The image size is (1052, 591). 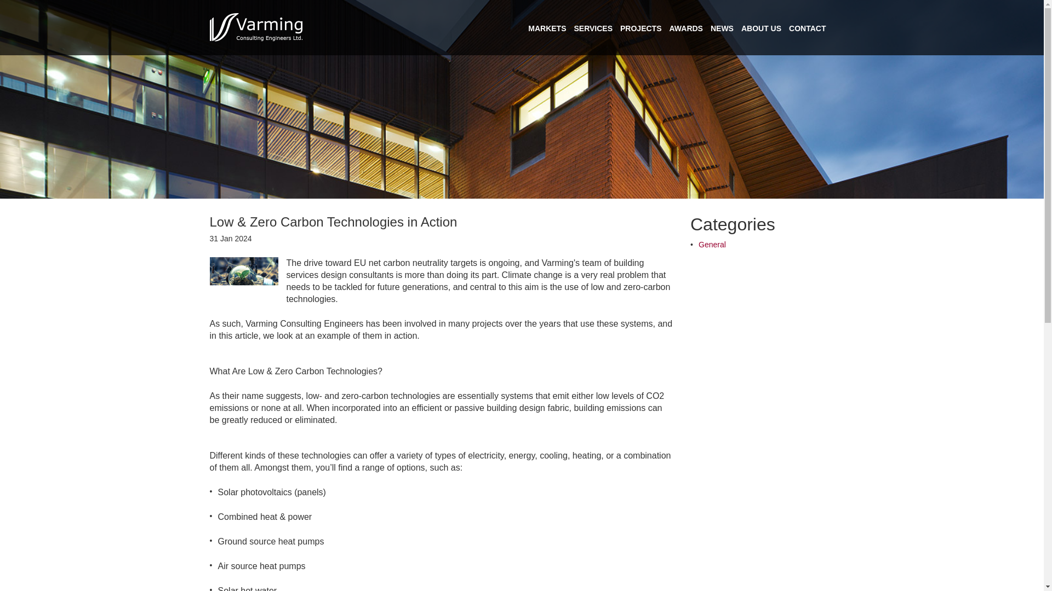 I want to click on Varming Consulting Engineers, so click(x=256, y=27).